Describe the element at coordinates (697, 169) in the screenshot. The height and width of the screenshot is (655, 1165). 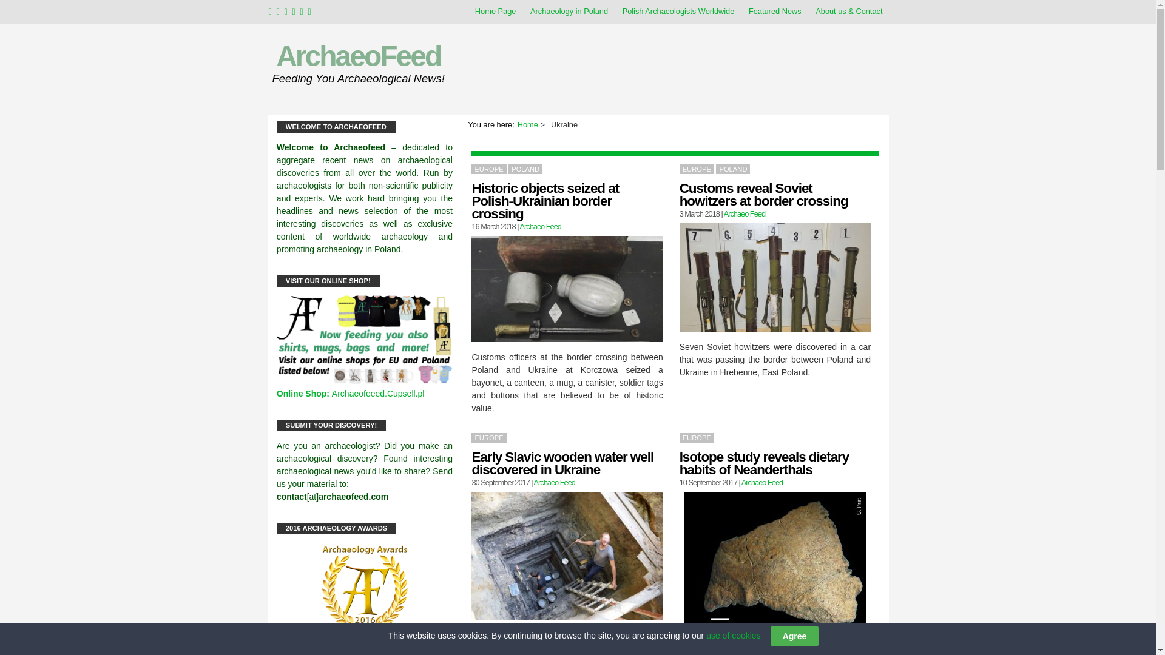
I see `EUROPE` at that location.